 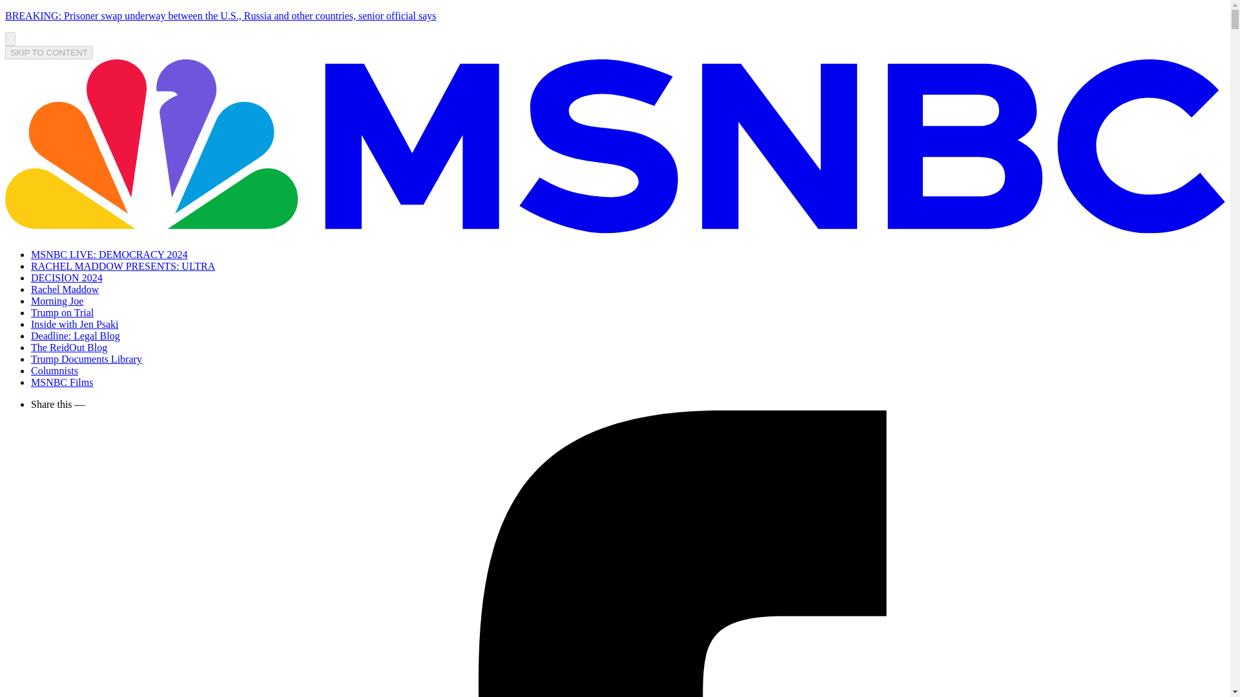 What do you see at coordinates (49, 52) in the screenshot?
I see `SKIP TO CONTENT` at bounding box center [49, 52].